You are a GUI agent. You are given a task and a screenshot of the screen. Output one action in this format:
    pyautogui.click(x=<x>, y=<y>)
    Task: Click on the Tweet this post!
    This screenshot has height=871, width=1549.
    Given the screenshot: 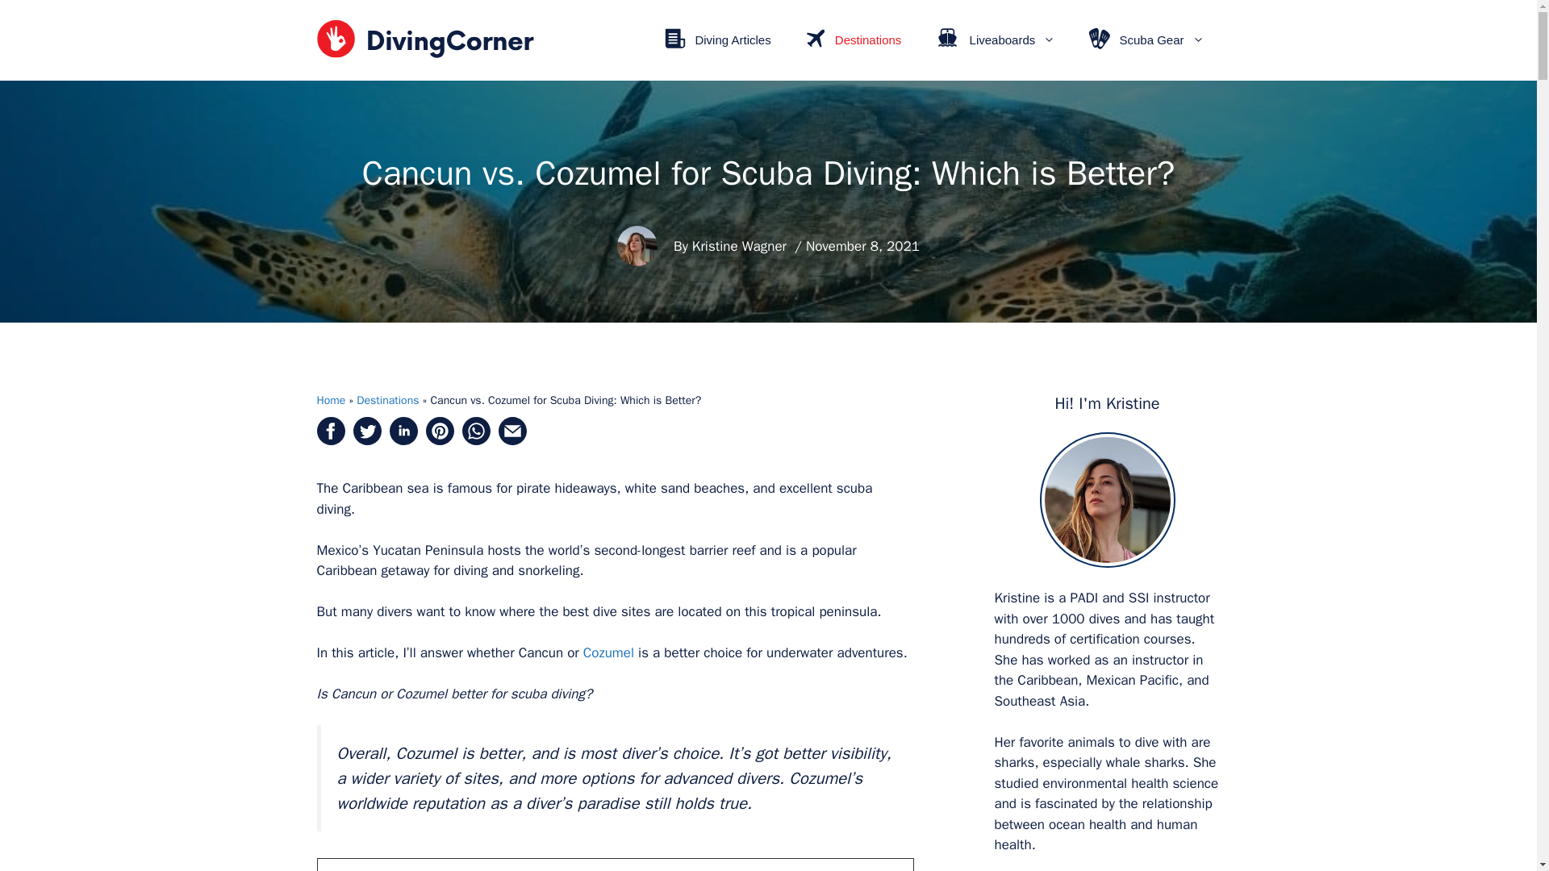 What is the action you would take?
    pyautogui.click(x=366, y=440)
    